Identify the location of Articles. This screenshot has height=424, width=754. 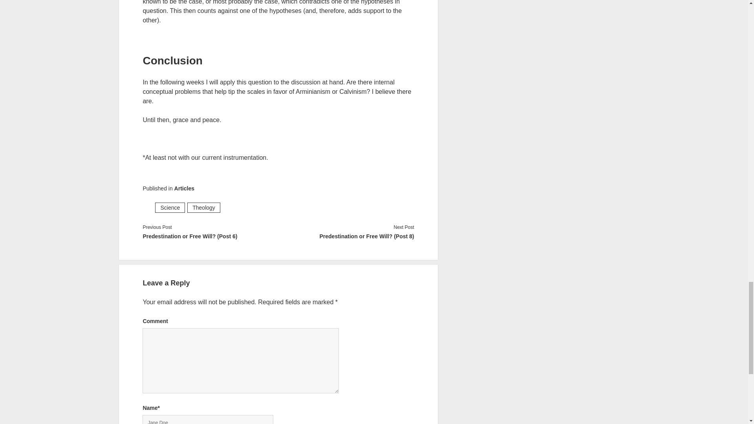
(184, 188).